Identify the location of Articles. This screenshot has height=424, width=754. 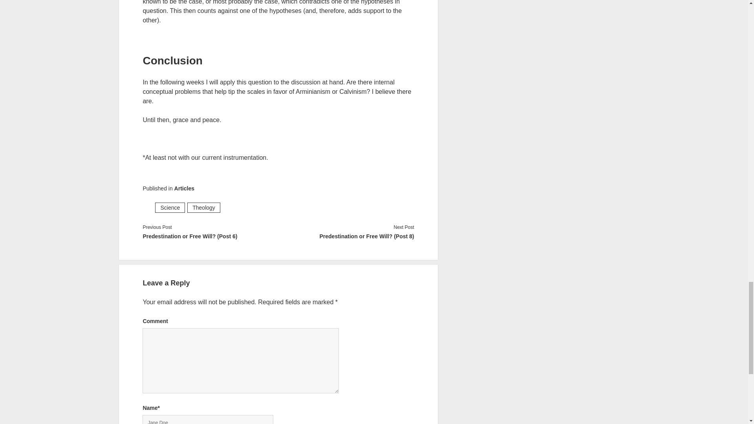
(184, 188).